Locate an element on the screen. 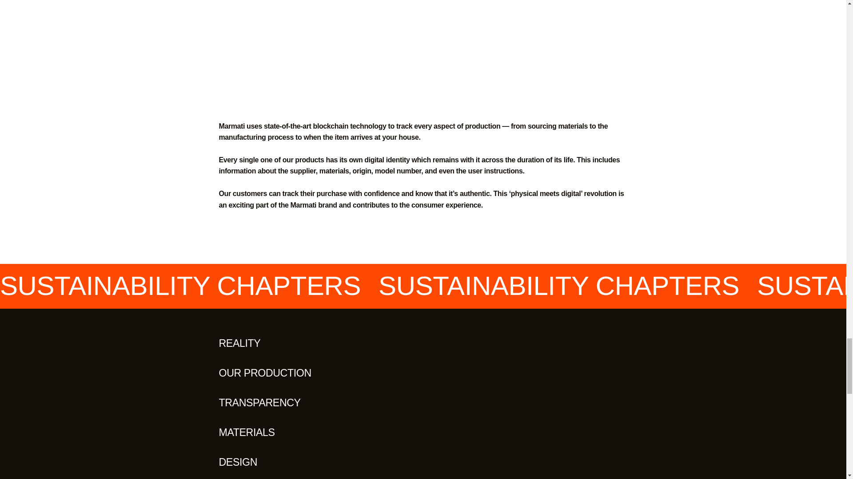  Design is located at coordinates (238, 462).